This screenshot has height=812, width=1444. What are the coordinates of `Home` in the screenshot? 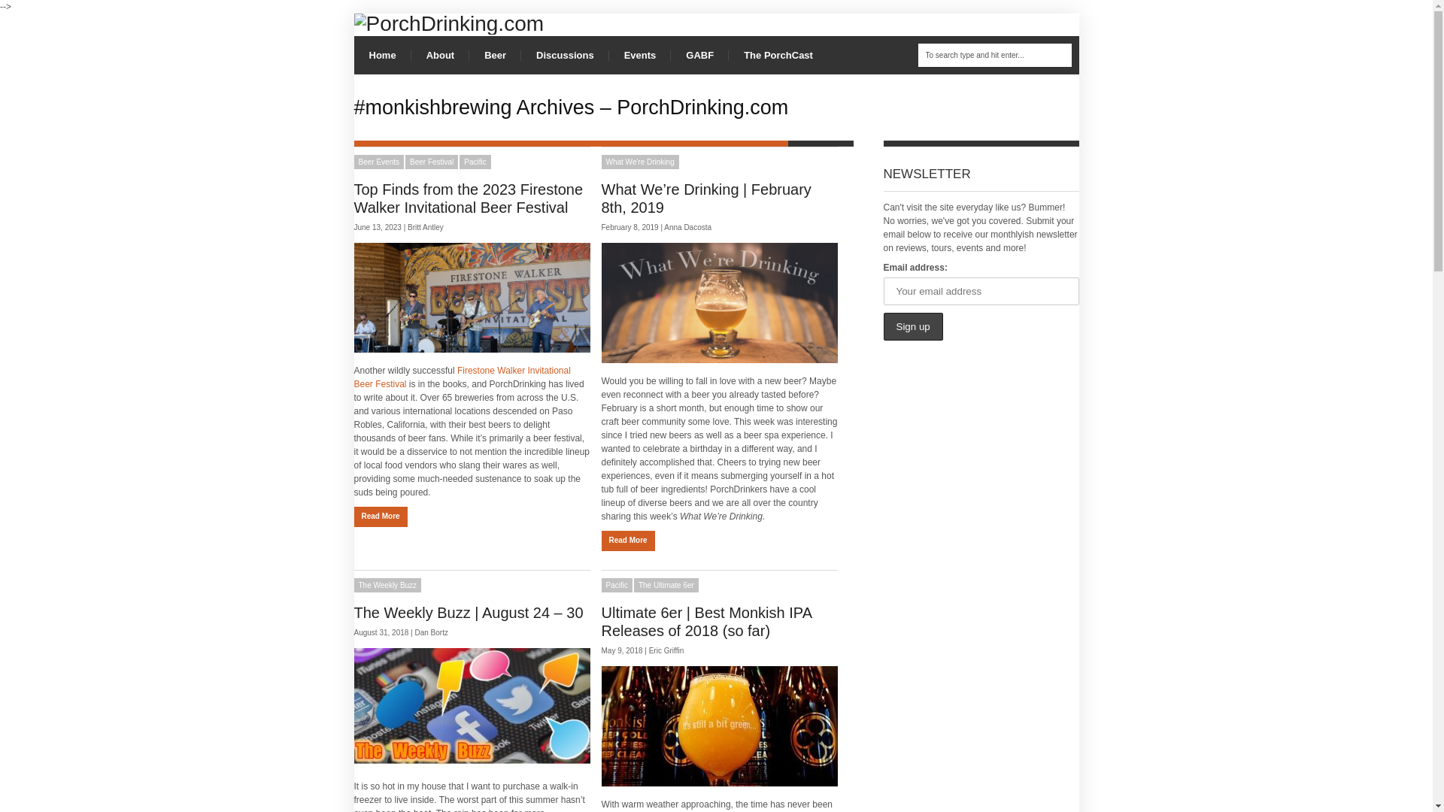 It's located at (382, 55).